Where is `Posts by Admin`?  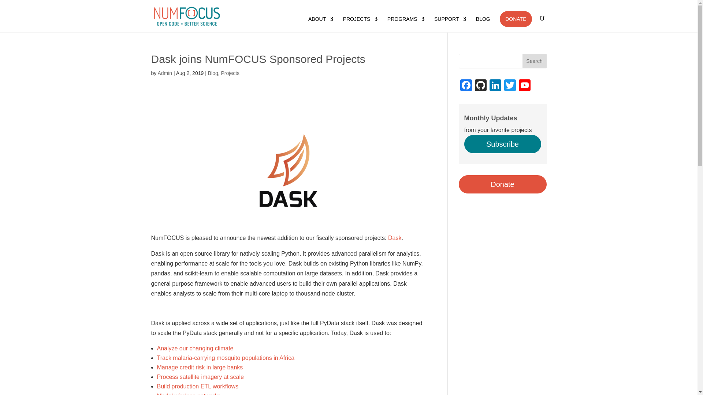 Posts by Admin is located at coordinates (165, 73).